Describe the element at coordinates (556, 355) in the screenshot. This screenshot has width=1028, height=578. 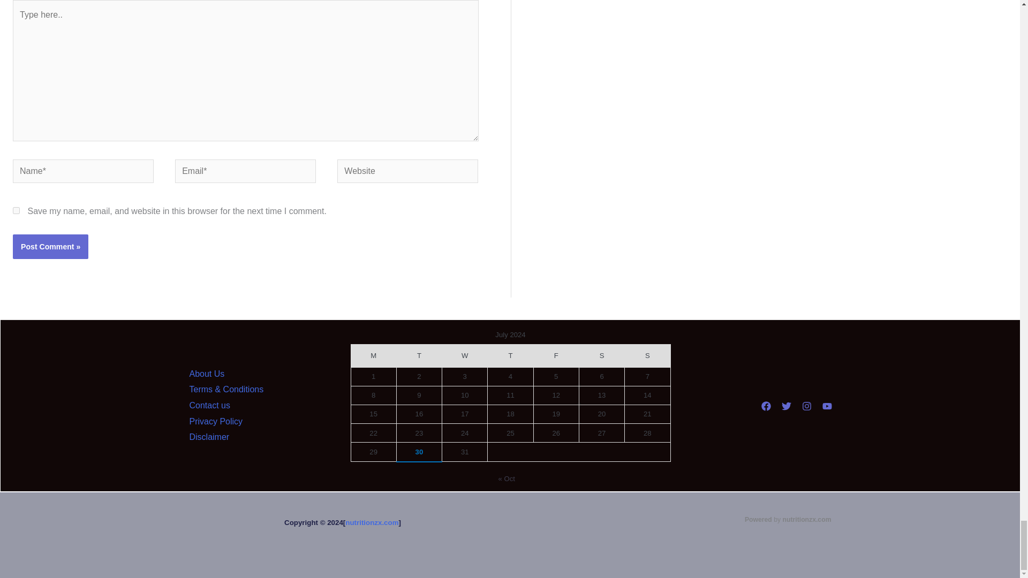
I see `Friday` at that location.